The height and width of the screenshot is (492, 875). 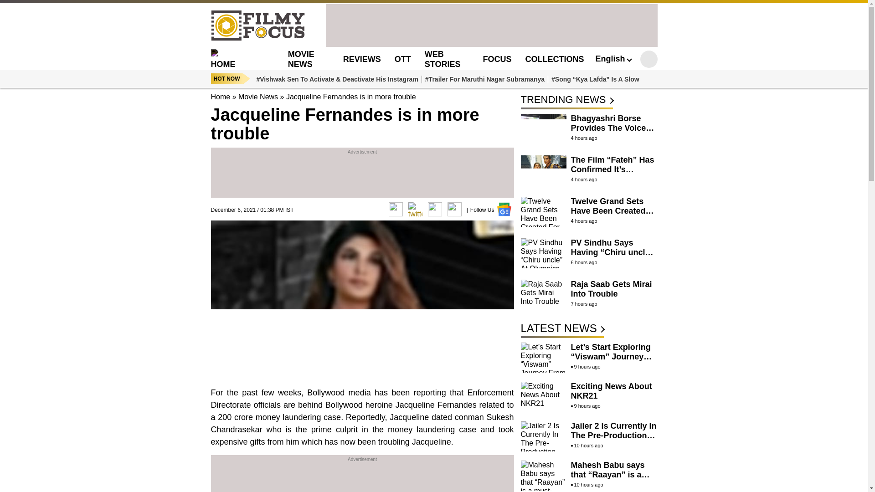 What do you see at coordinates (554, 59) in the screenshot?
I see `COLLECTIONS` at bounding box center [554, 59].